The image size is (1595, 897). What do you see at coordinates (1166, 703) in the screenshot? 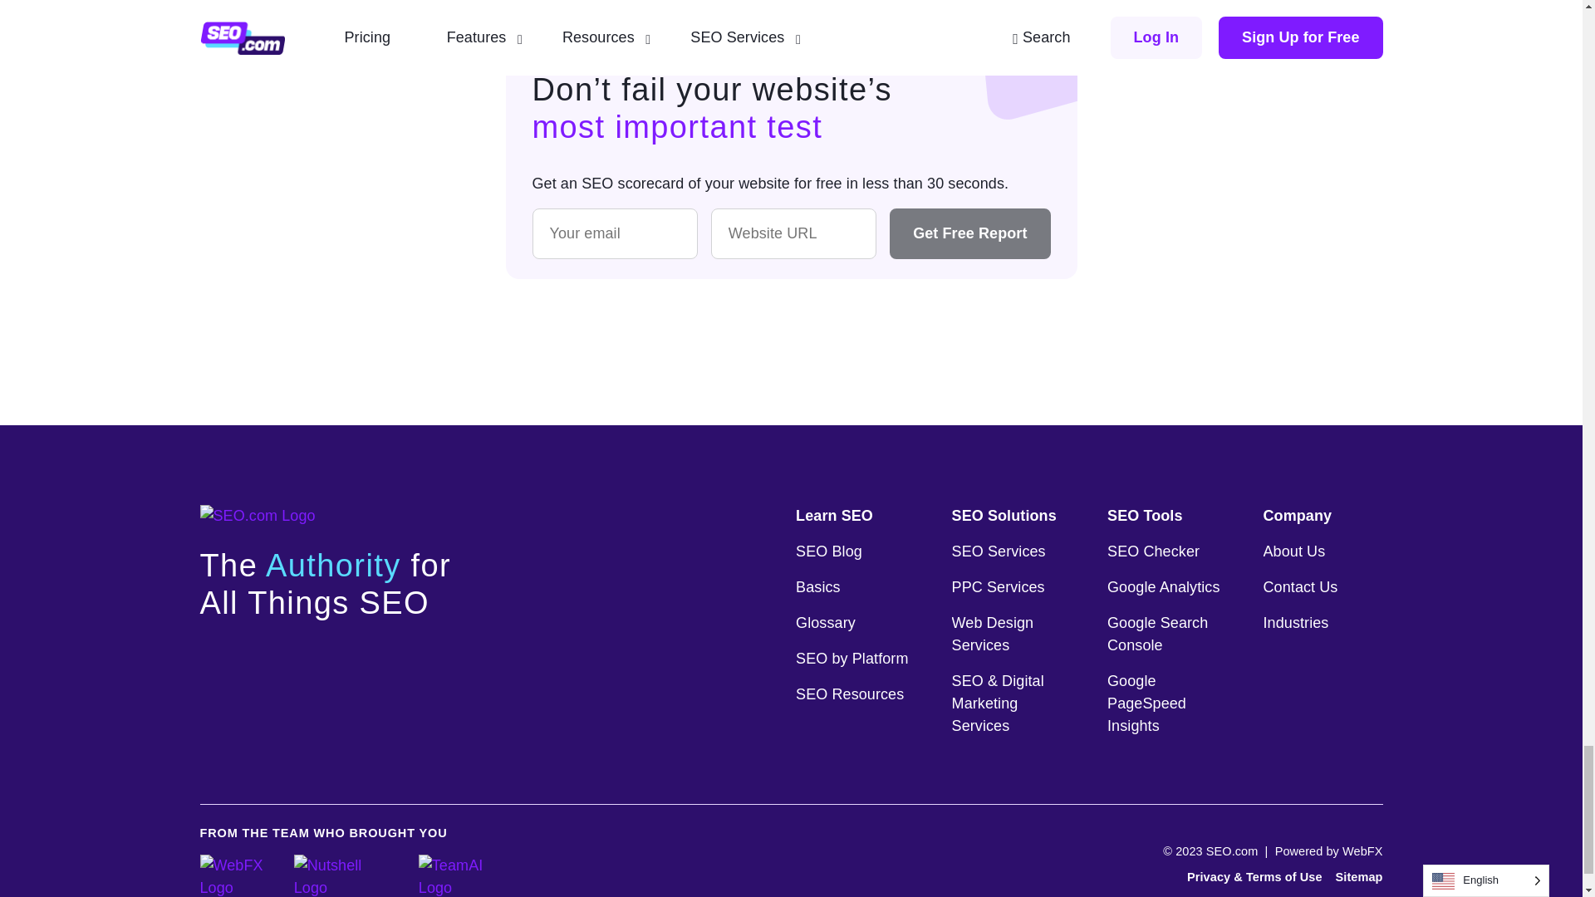
I see `Learn how to use PageSpeed Insights` at bounding box center [1166, 703].